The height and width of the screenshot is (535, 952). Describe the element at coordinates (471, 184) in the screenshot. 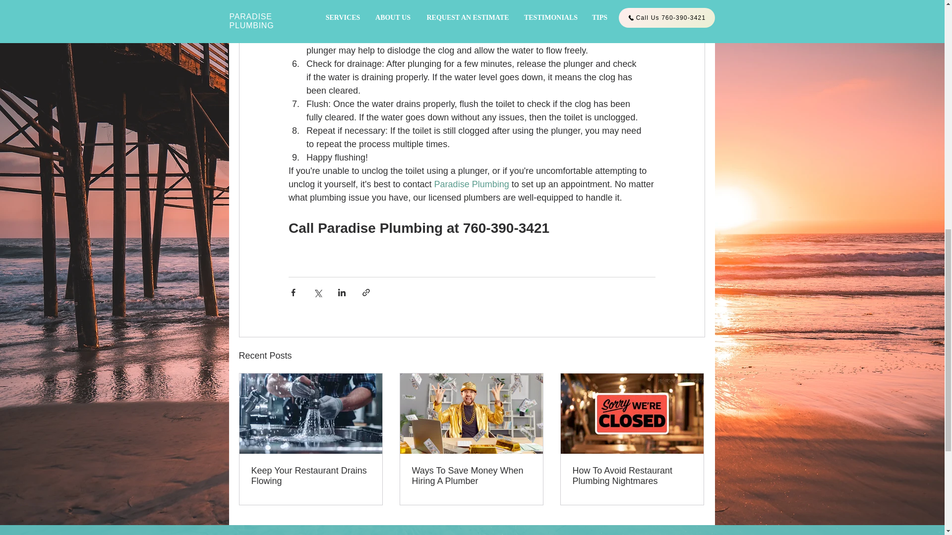

I see `Paradise Plumbing` at that location.